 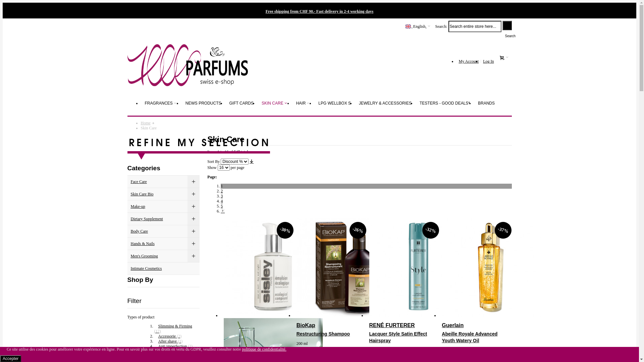 What do you see at coordinates (275, 103) in the screenshot?
I see `SKIN CARE` at bounding box center [275, 103].